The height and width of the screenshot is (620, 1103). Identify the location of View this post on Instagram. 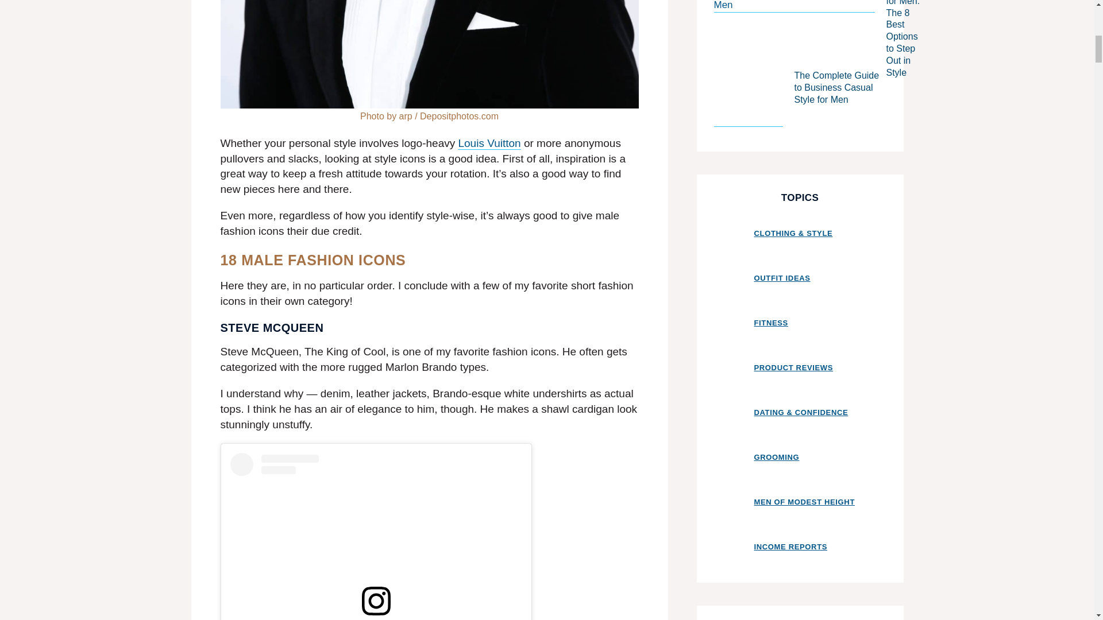
(376, 536).